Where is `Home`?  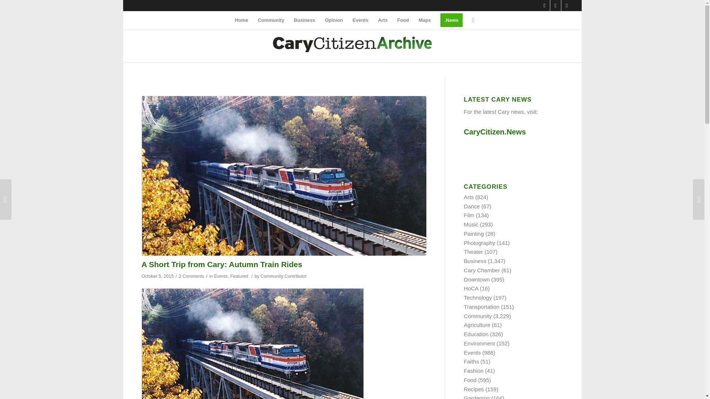
Home is located at coordinates (241, 20).